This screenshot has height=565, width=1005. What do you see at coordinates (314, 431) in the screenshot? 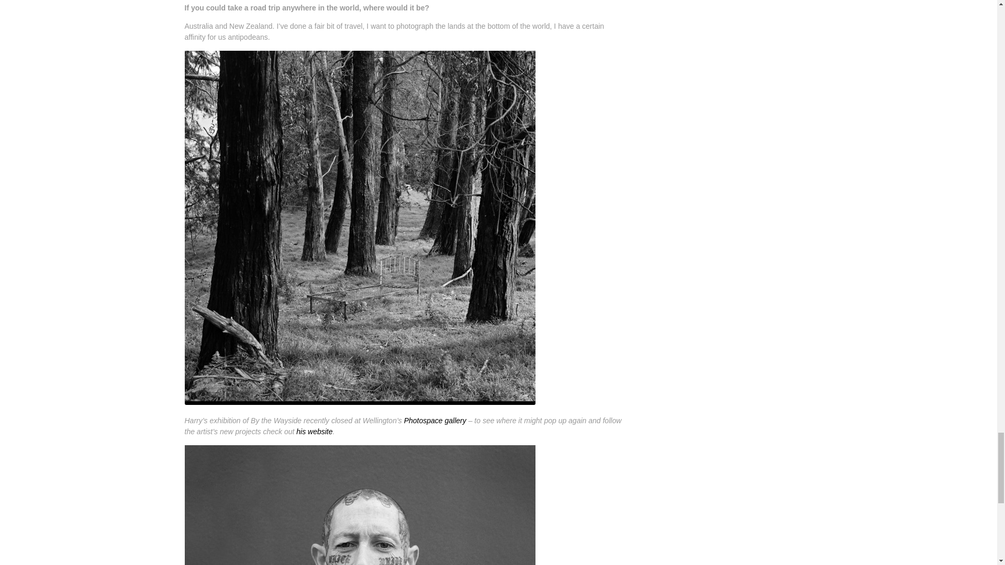
I see `his website` at bounding box center [314, 431].